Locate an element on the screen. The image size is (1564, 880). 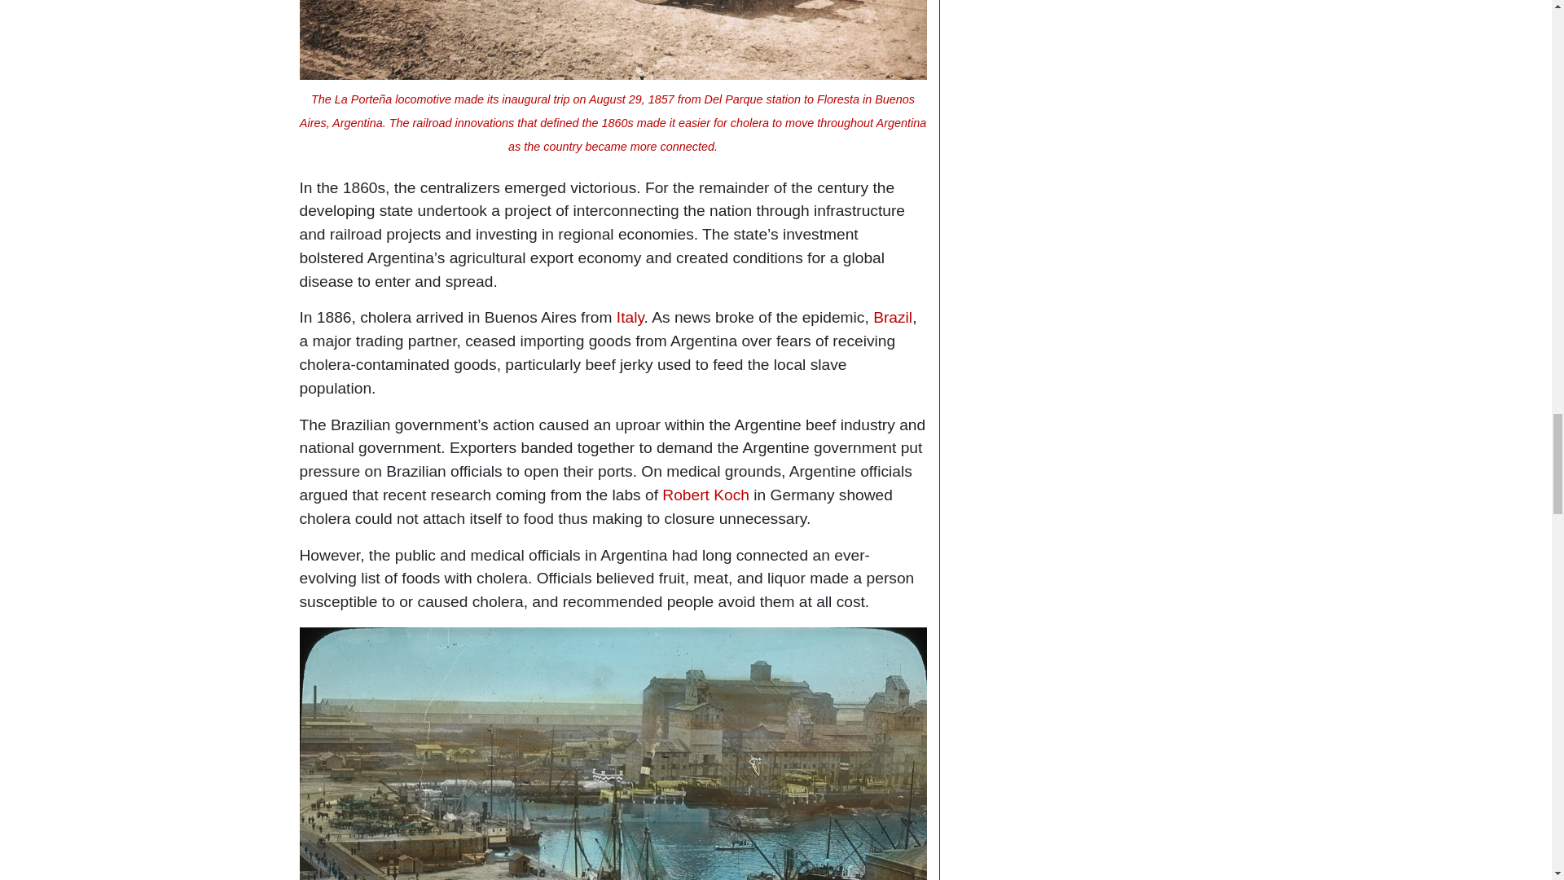
Brazil is located at coordinates (892, 317).